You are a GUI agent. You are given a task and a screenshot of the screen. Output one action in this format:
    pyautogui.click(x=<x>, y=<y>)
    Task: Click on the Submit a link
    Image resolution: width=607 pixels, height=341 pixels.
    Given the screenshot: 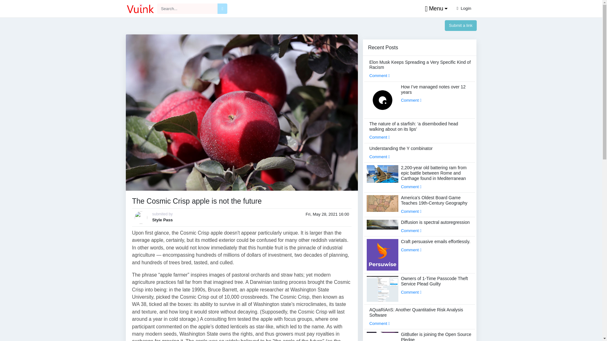 What is the action you would take?
    pyautogui.click(x=461, y=25)
    